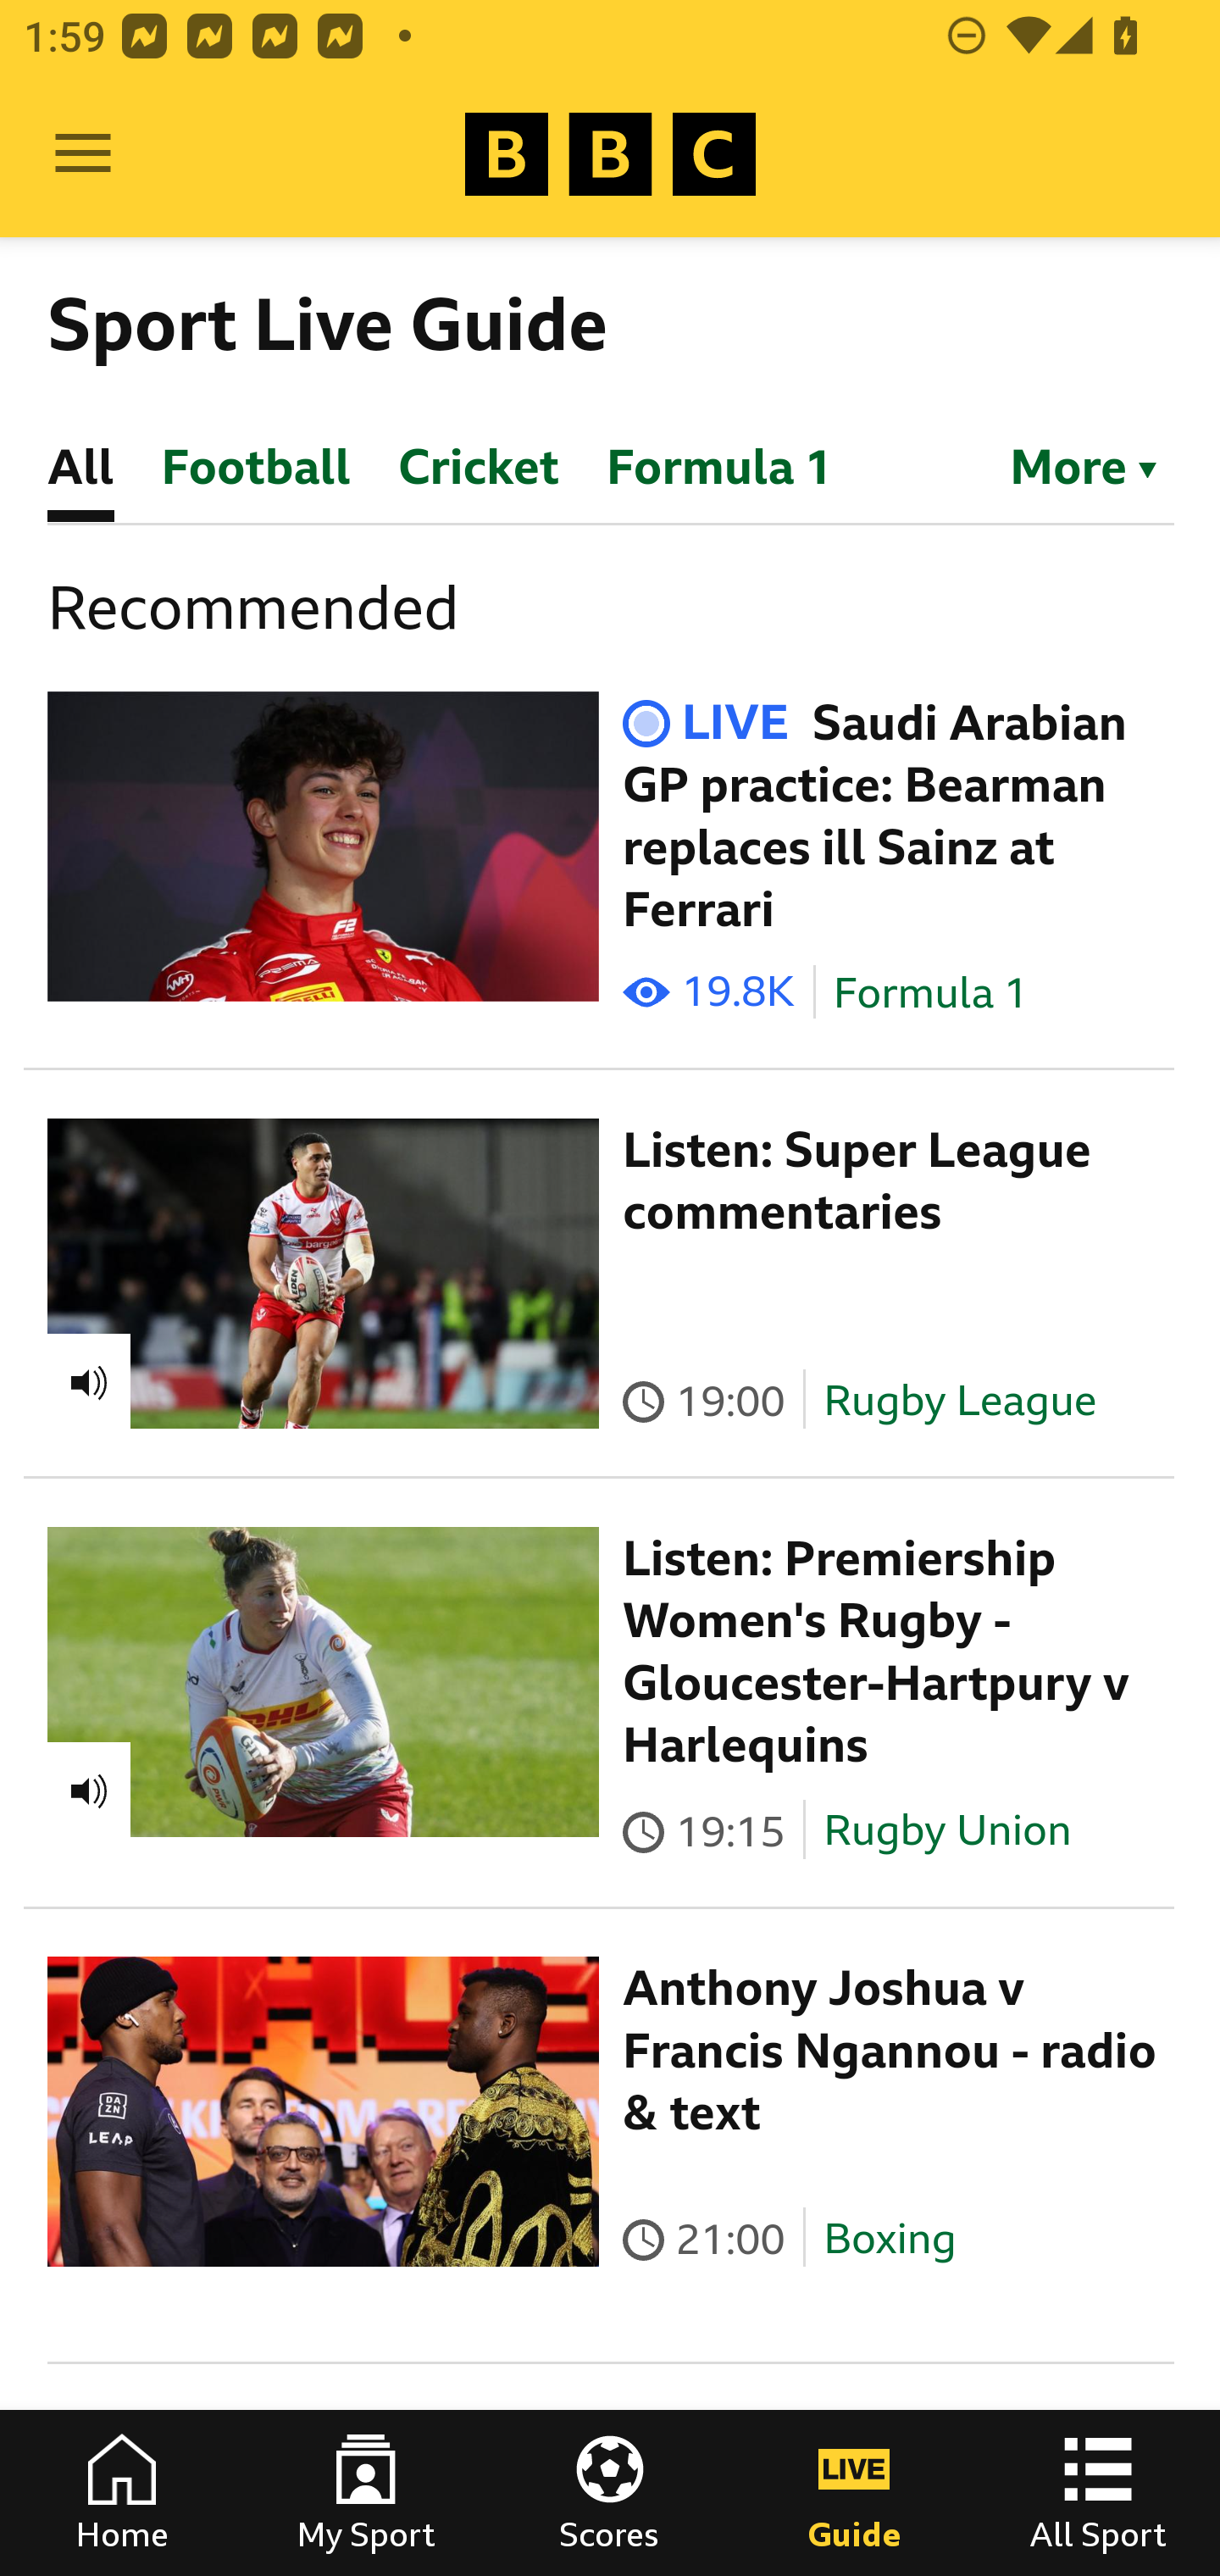 This screenshot has width=1220, height=2576. Describe the element at coordinates (857, 1181) in the screenshot. I see `Listen: Super League commentaries` at that location.